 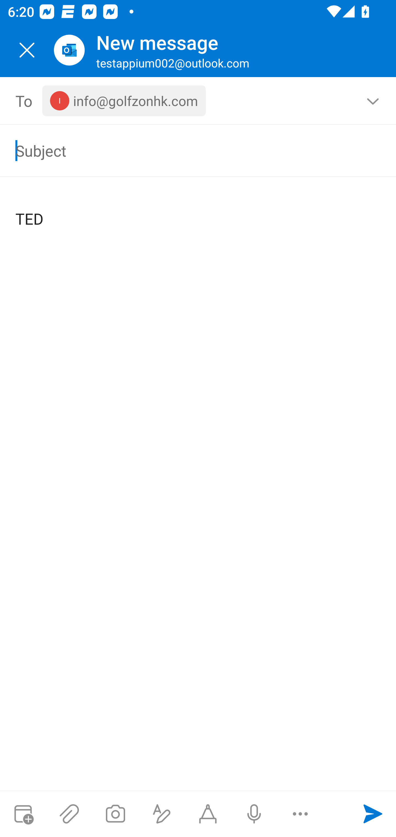 What do you see at coordinates (300, 814) in the screenshot?
I see `More options` at bounding box center [300, 814].